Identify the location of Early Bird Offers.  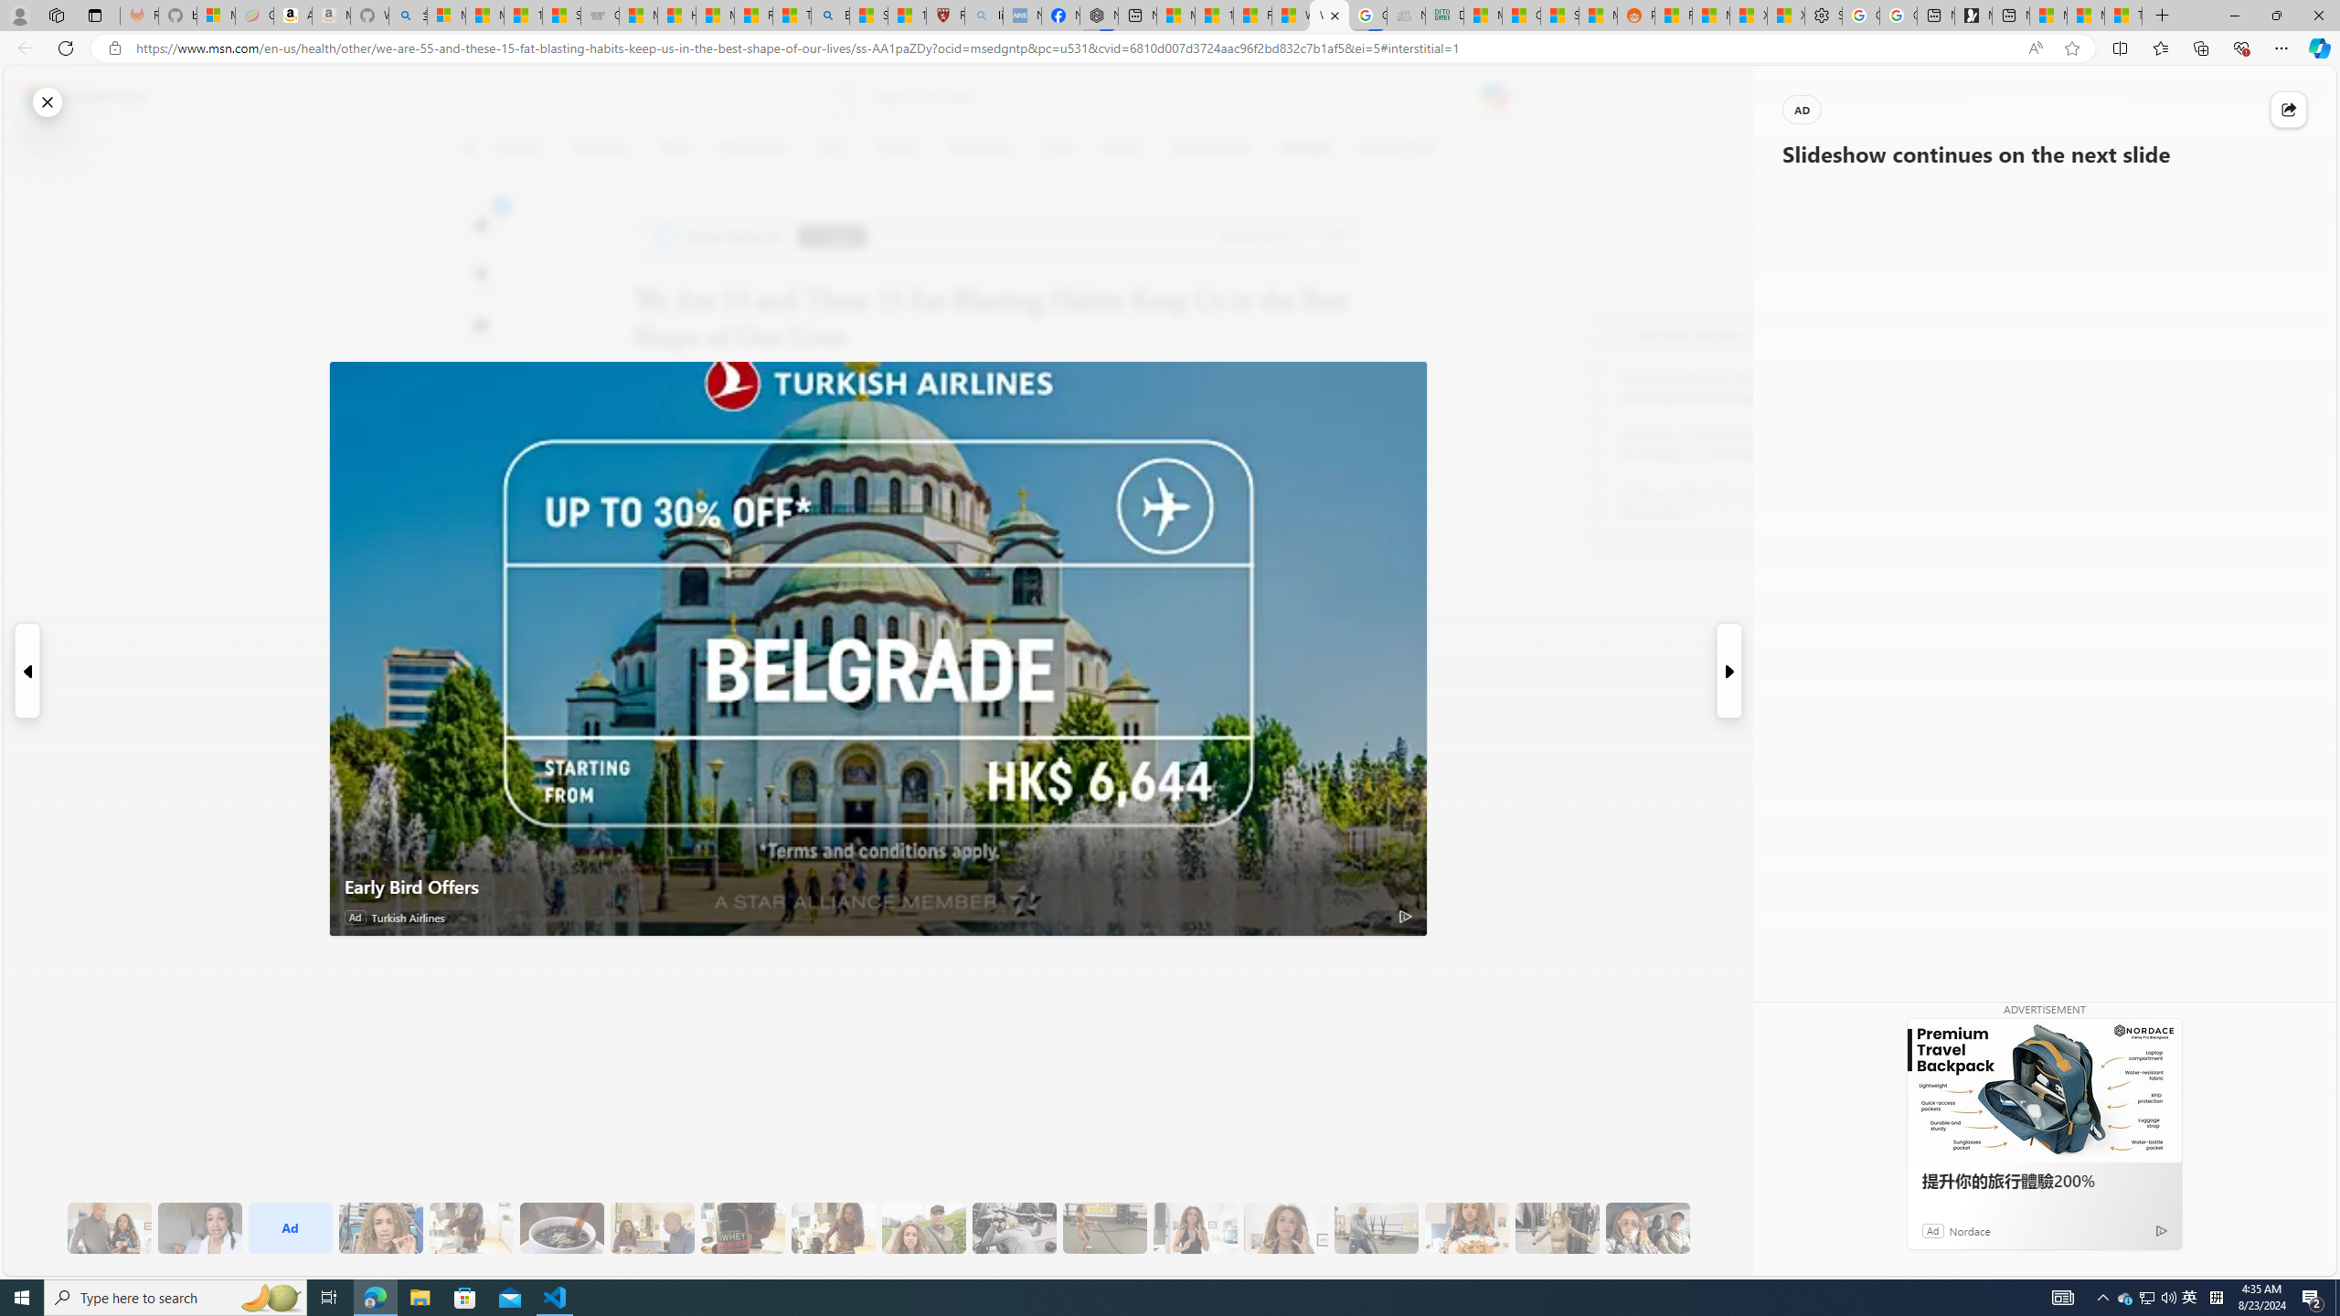
(878, 886).